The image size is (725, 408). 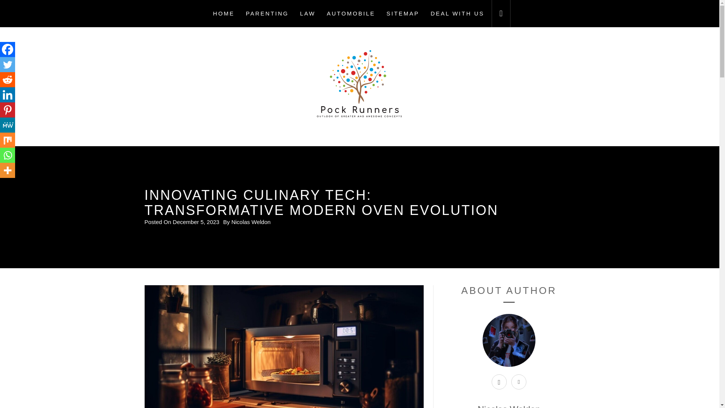 I want to click on Search, so click(x=397, y=203).